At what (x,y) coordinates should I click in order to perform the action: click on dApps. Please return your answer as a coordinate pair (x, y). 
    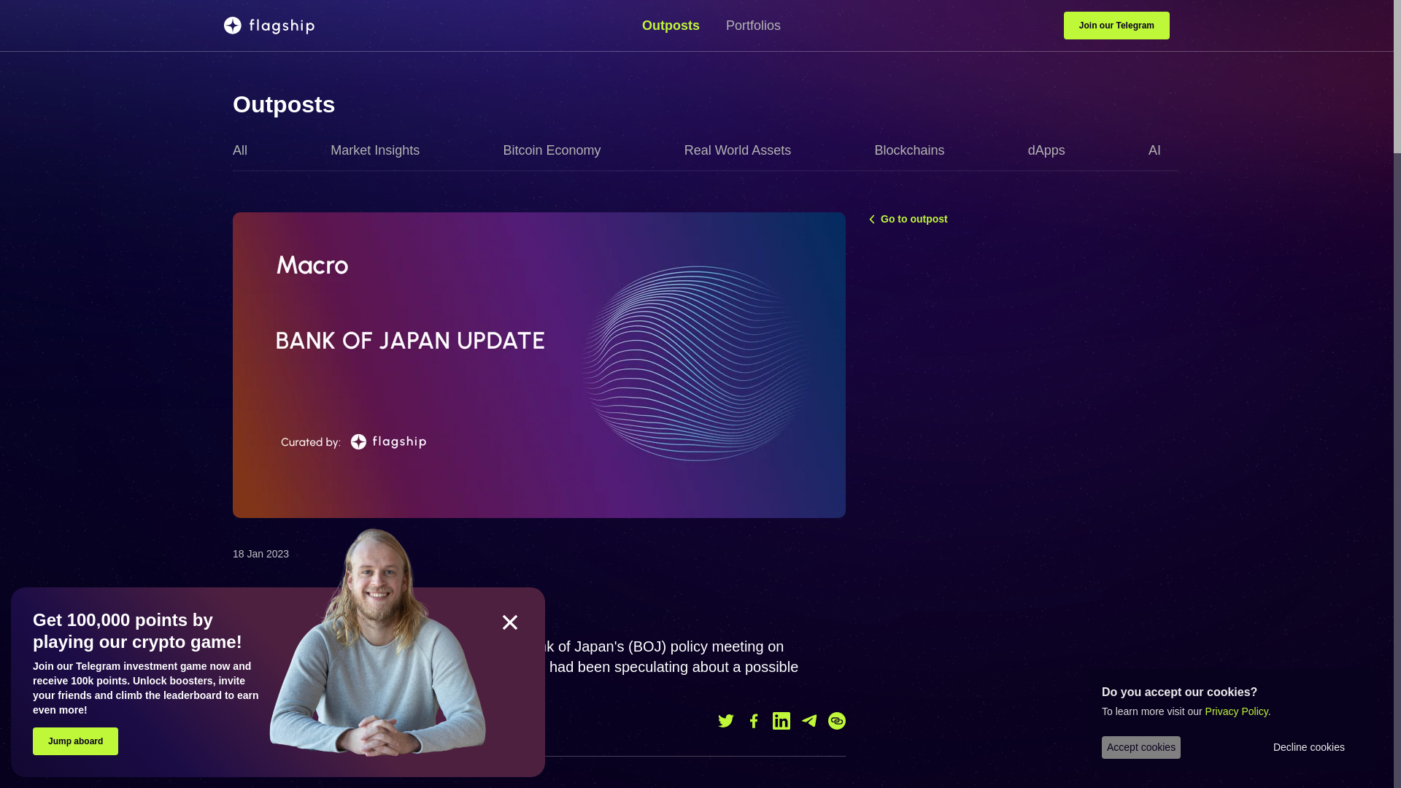
    Looking at the image, I should click on (1052, 150).